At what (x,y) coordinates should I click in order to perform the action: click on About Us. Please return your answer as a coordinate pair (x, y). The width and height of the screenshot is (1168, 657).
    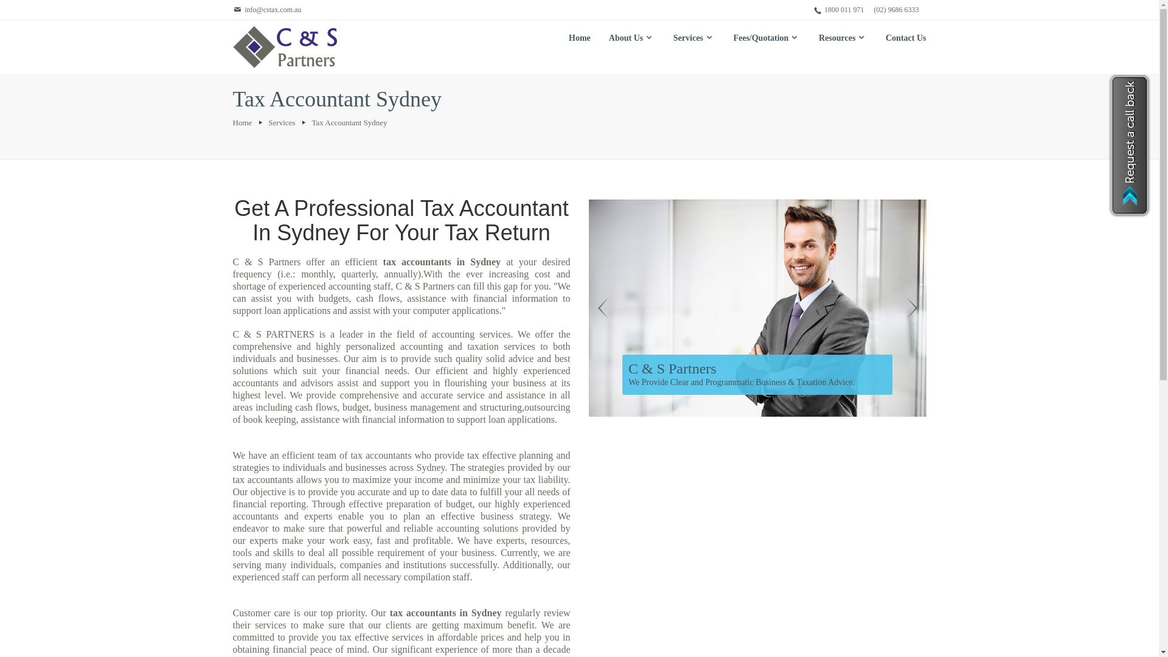
    Looking at the image, I should click on (632, 38).